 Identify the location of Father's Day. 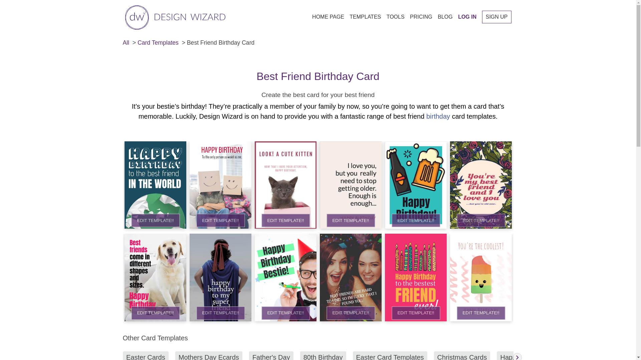
(270, 356).